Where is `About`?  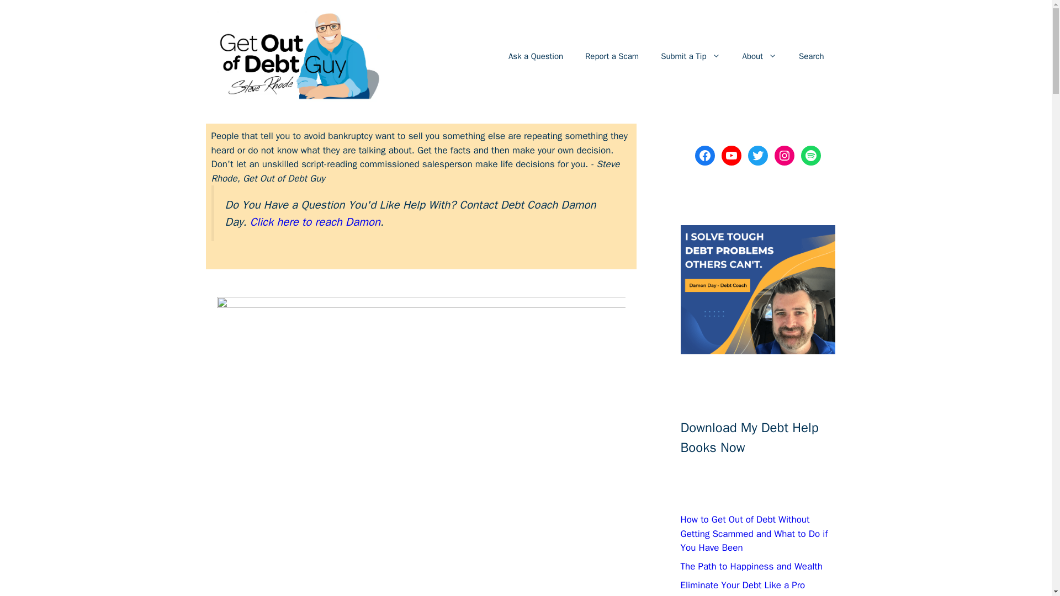
About is located at coordinates (759, 56).